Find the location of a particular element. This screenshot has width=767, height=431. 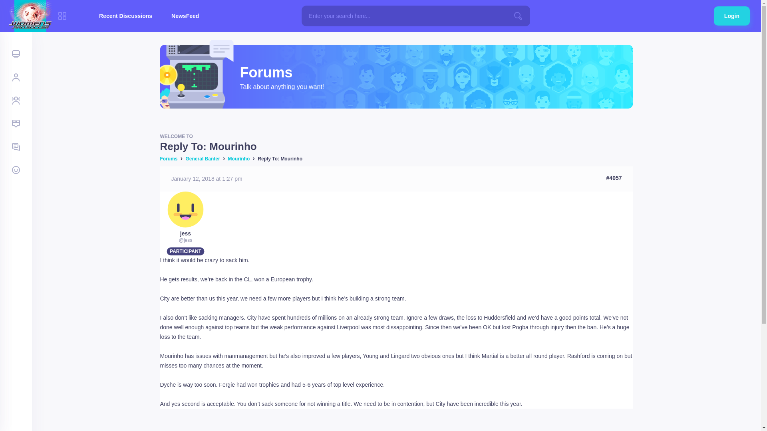

NewsFeed is located at coordinates (185, 16).